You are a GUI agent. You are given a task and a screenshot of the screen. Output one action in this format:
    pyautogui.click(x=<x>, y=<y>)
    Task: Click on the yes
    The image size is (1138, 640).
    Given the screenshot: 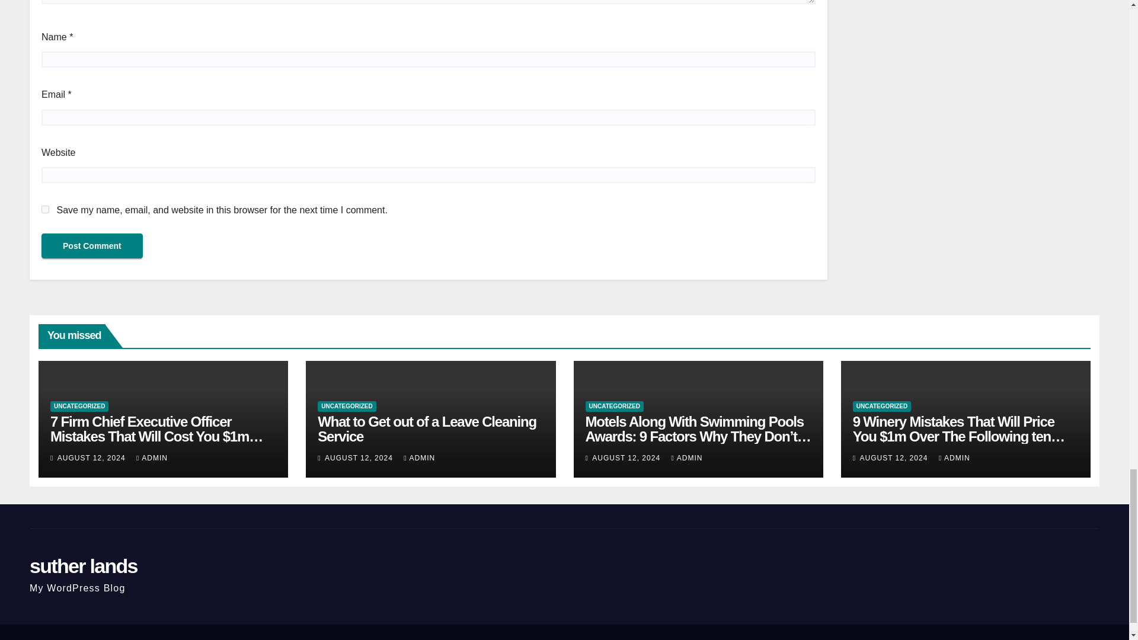 What is the action you would take?
    pyautogui.click(x=45, y=209)
    